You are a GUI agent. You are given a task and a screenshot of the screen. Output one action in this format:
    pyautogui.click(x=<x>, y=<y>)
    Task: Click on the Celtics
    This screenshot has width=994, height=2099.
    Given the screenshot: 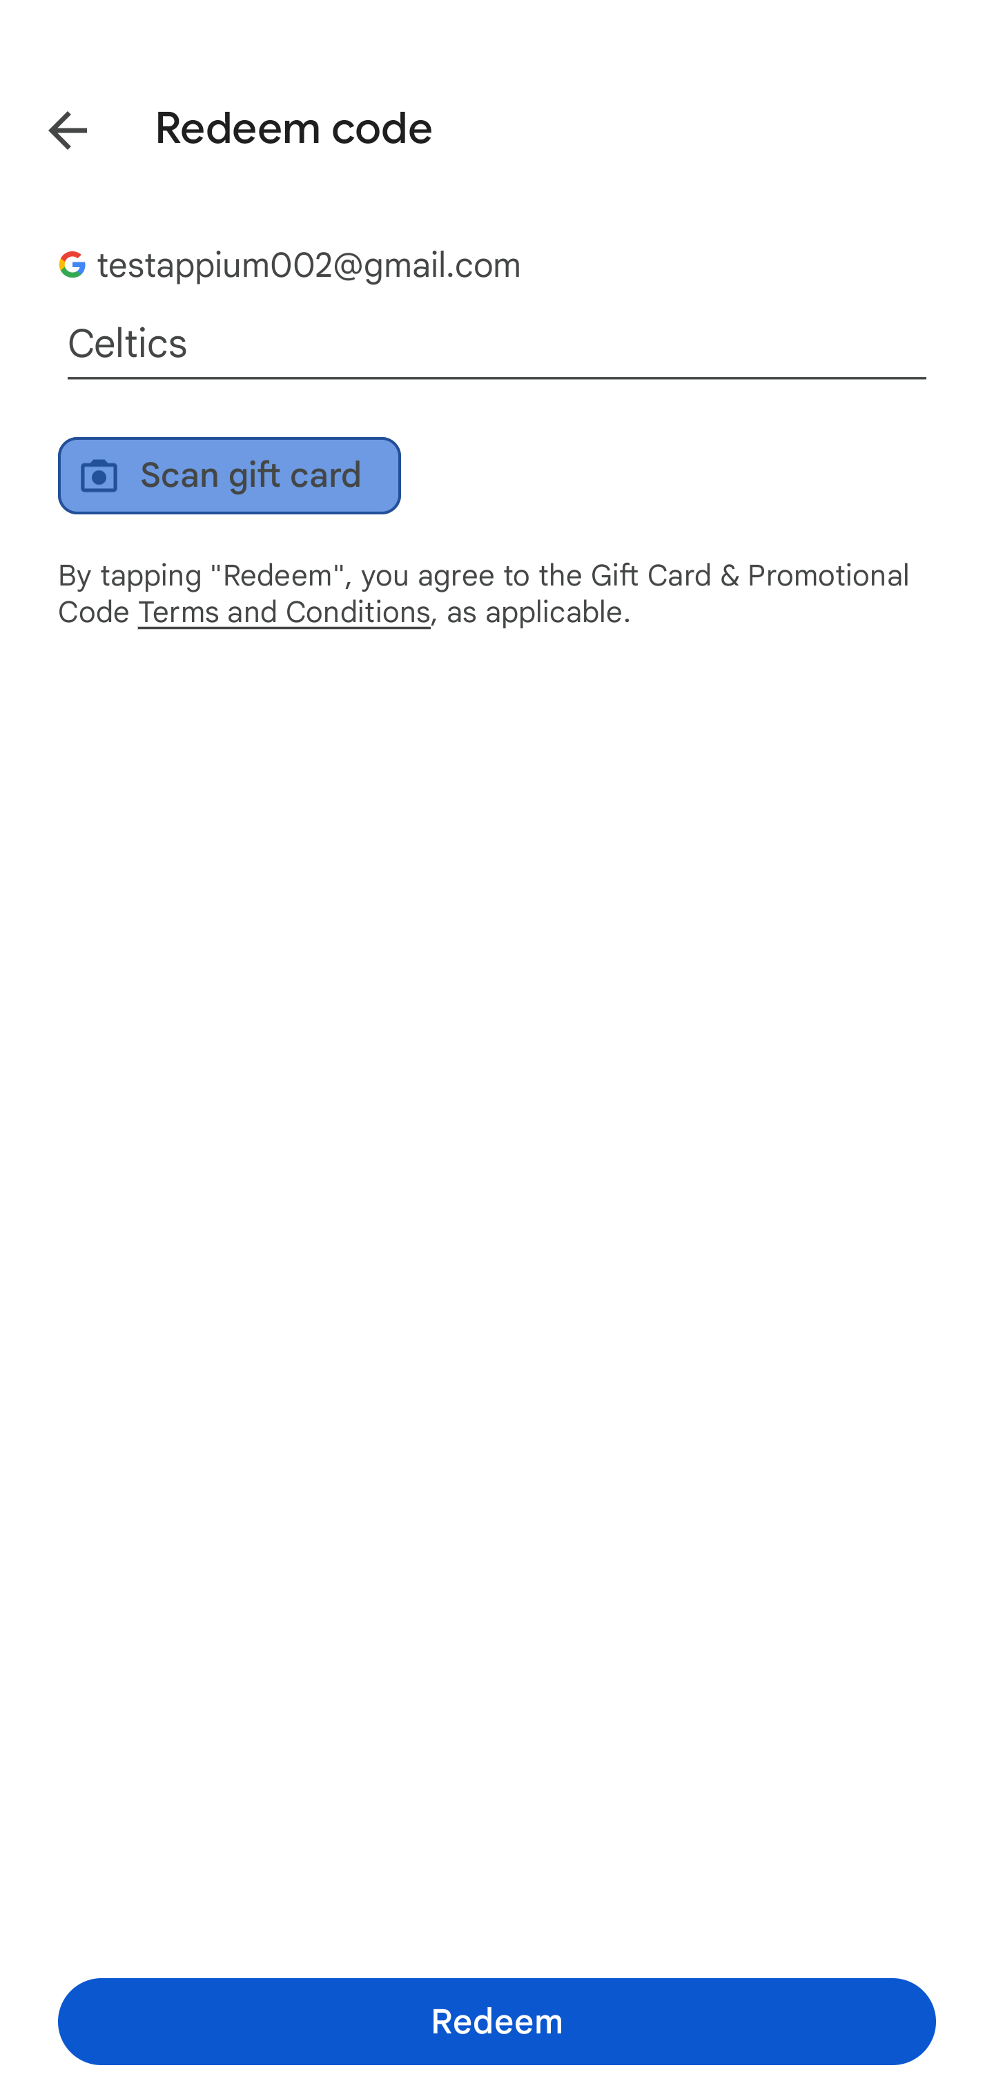 What is the action you would take?
    pyautogui.click(x=497, y=344)
    